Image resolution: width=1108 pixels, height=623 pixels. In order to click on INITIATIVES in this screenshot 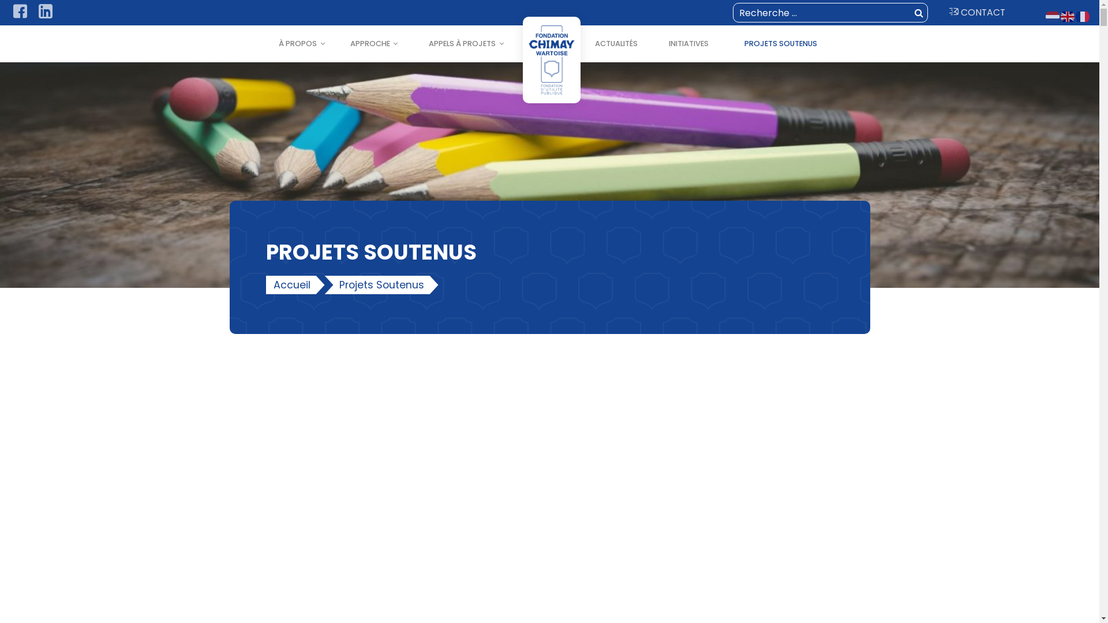, I will do `click(688, 44)`.